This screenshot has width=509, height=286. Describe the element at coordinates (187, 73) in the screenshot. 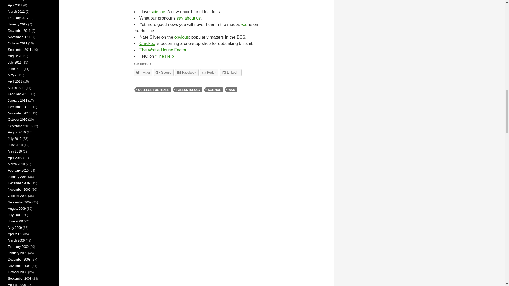

I see `Click to share on Facebook` at that location.